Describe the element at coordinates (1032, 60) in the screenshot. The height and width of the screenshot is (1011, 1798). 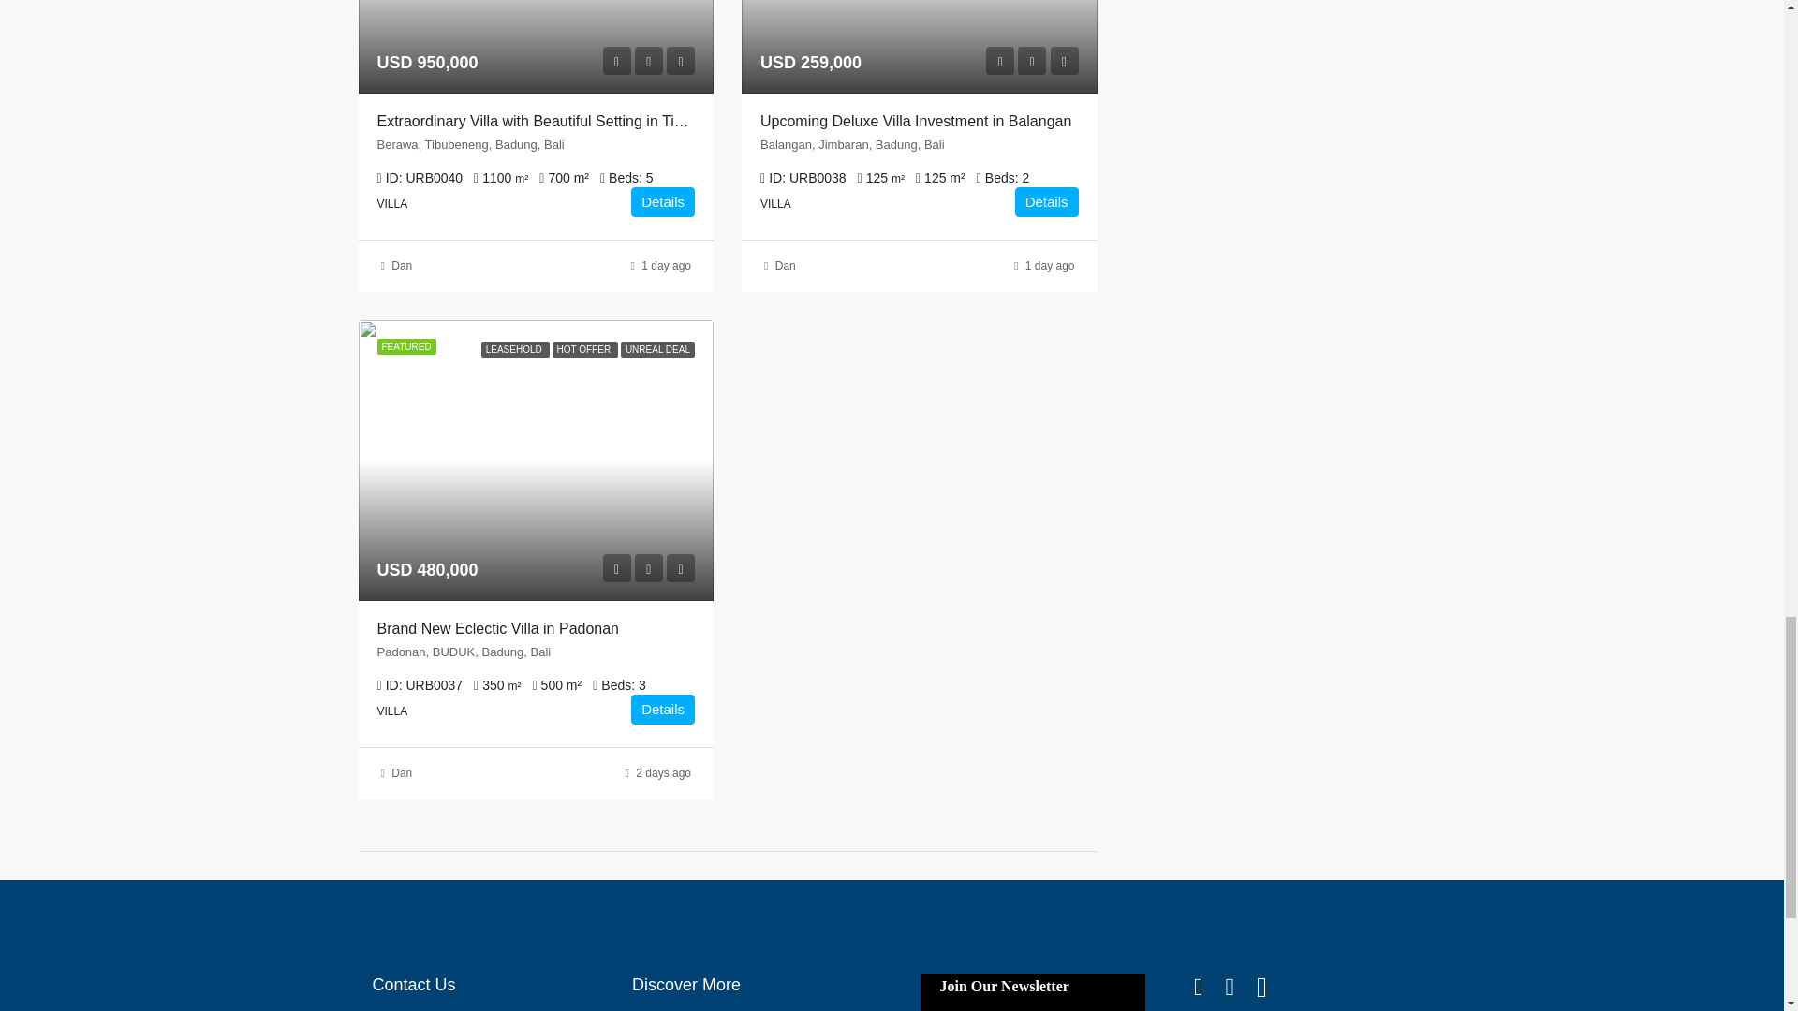
I see `Favourite` at that location.